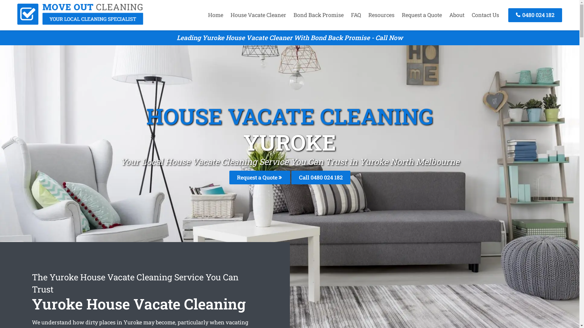  I want to click on Home, so click(216, 15).